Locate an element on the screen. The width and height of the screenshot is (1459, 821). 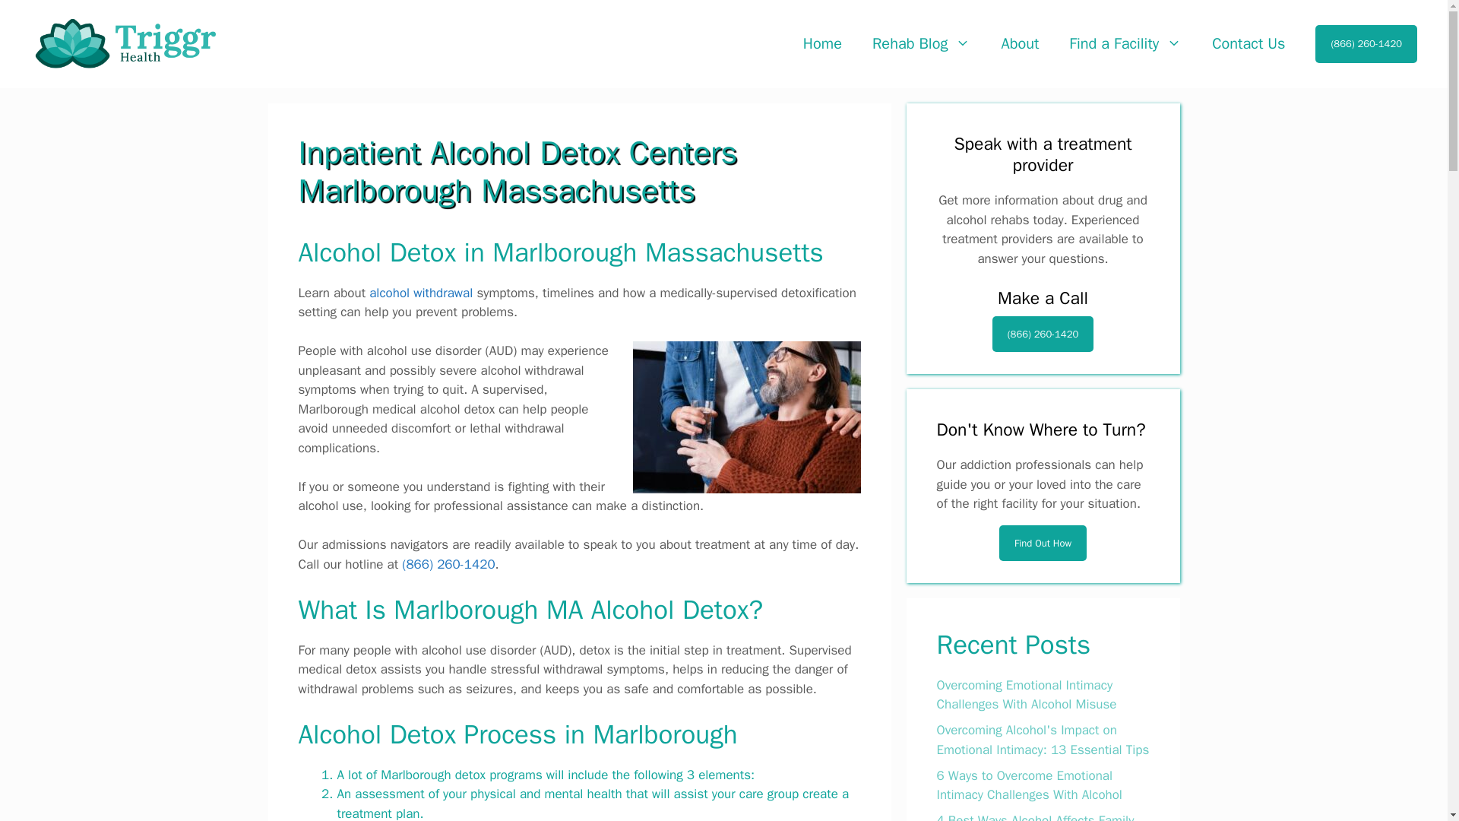
Rehab Blog is located at coordinates (921, 44).